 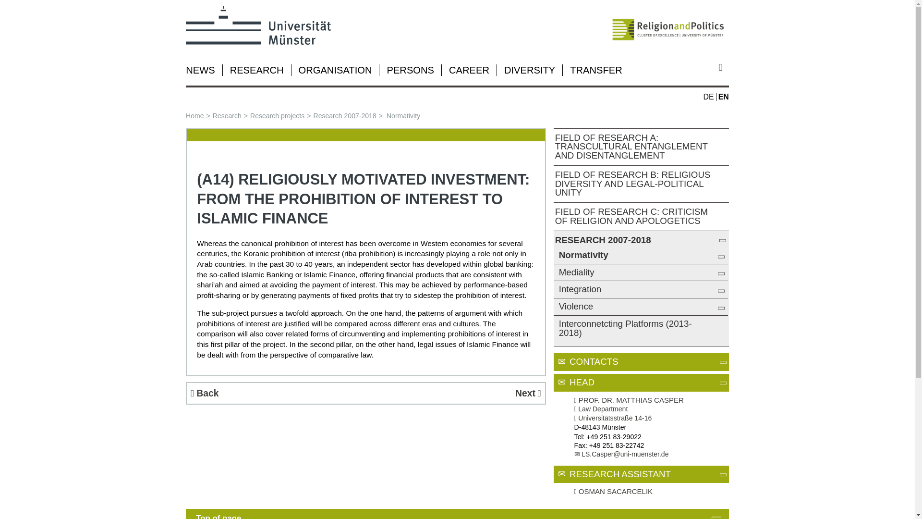 I want to click on ::A15 - Inter Faith Relations, so click(x=455, y=393).